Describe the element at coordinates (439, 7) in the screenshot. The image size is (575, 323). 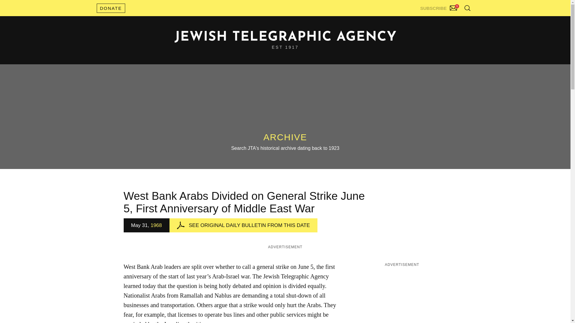
I see `SUBSCRIBE` at that location.